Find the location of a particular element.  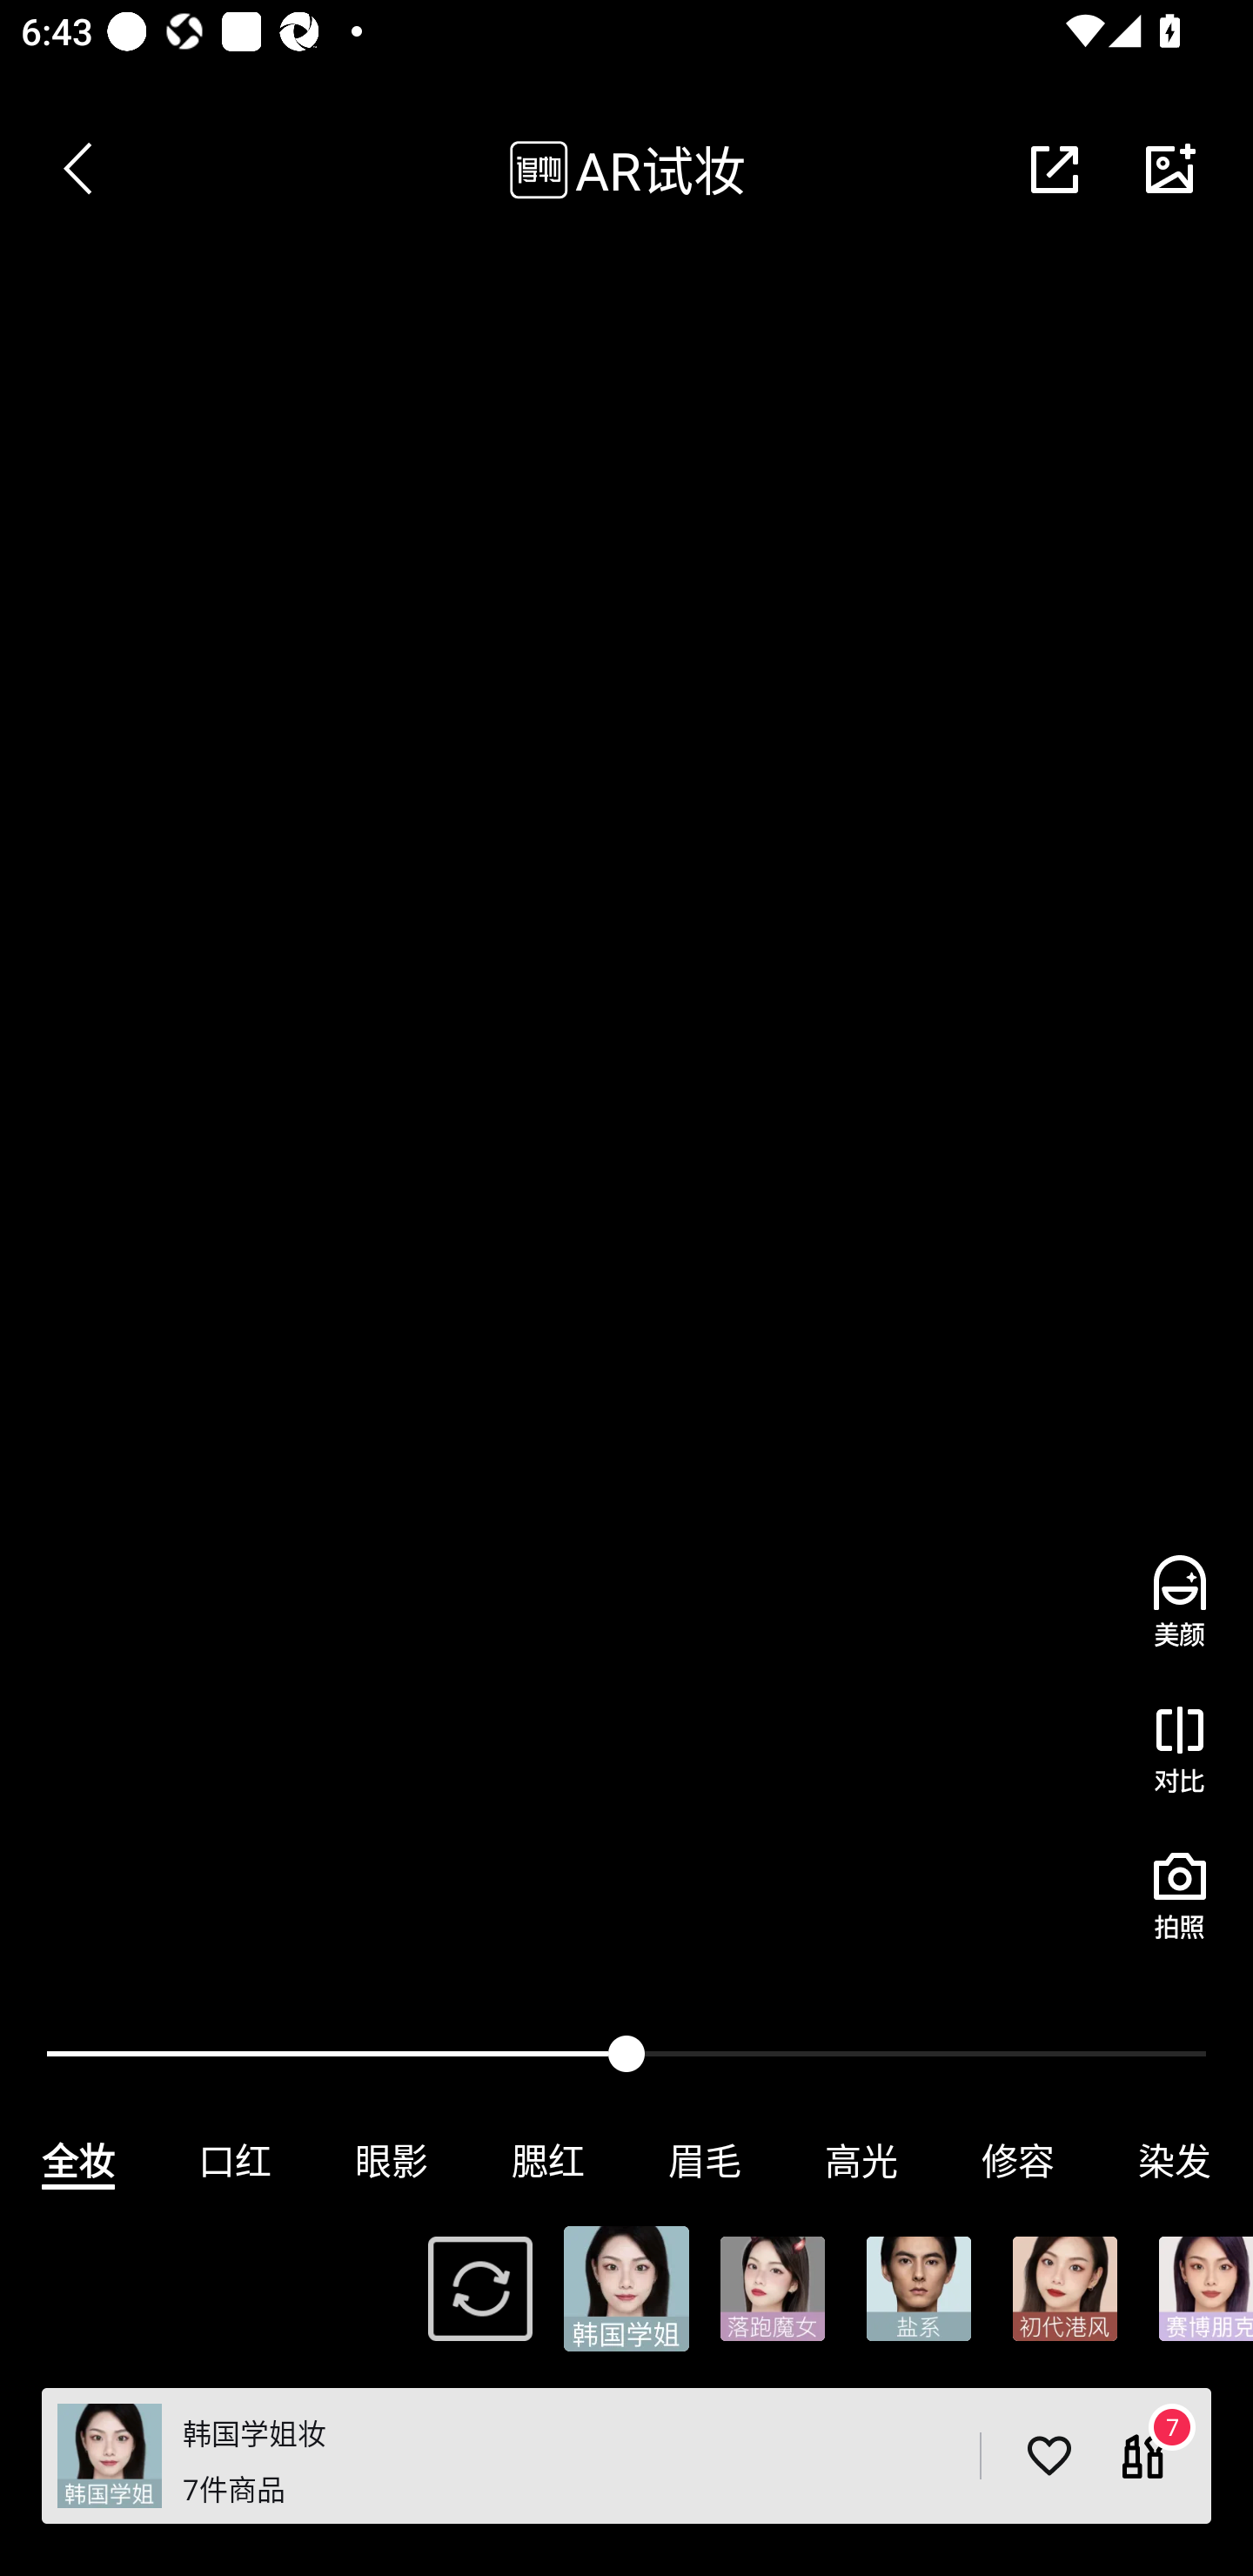

眼影 is located at coordinates (392, 2161).